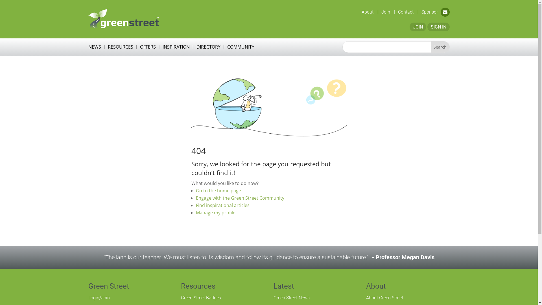 The image size is (542, 305). Describe the element at coordinates (408, 12) in the screenshot. I see `Contact` at that location.